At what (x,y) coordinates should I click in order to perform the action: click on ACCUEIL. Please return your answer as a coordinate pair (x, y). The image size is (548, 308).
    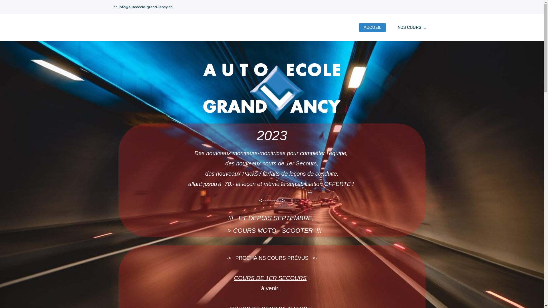
    Looking at the image, I should click on (372, 27).